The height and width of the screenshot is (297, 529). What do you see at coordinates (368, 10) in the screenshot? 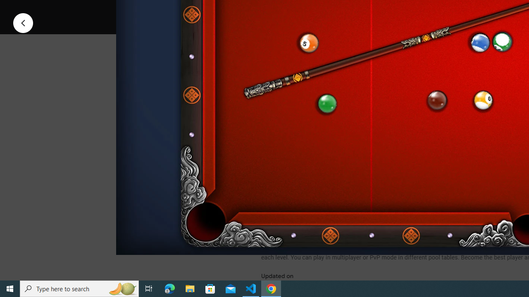
I see `Share` at bounding box center [368, 10].